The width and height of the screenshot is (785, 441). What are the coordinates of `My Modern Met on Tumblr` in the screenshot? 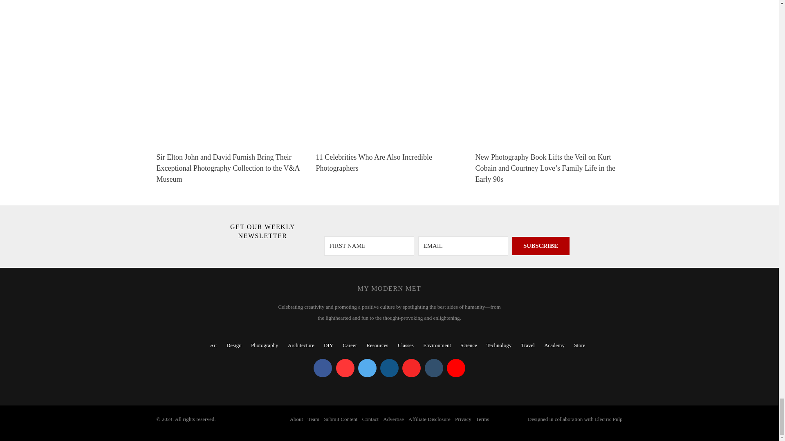 It's located at (433, 368).